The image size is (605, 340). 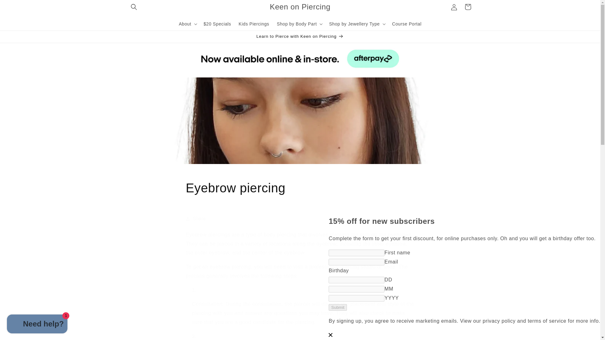 What do you see at coordinates (300, 218) in the screenshot?
I see `Share` at bounding box center [300, 218].